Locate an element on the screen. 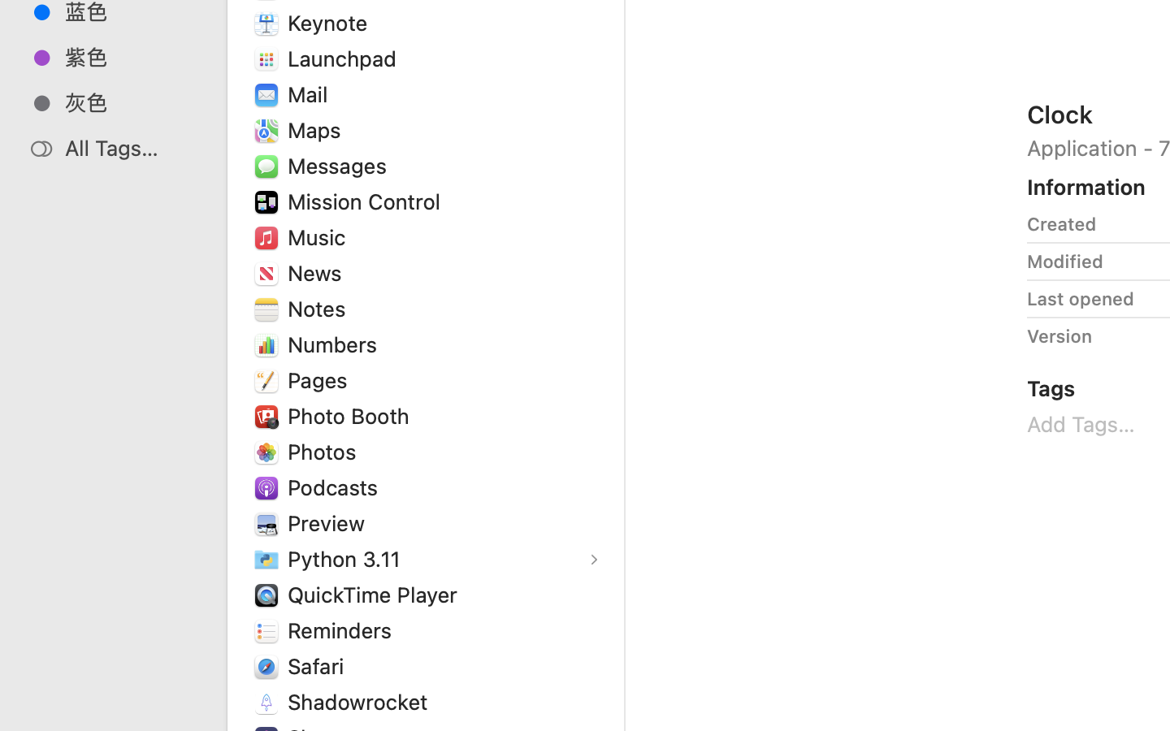  QuickTime Player is located at coordinates (376, 595).